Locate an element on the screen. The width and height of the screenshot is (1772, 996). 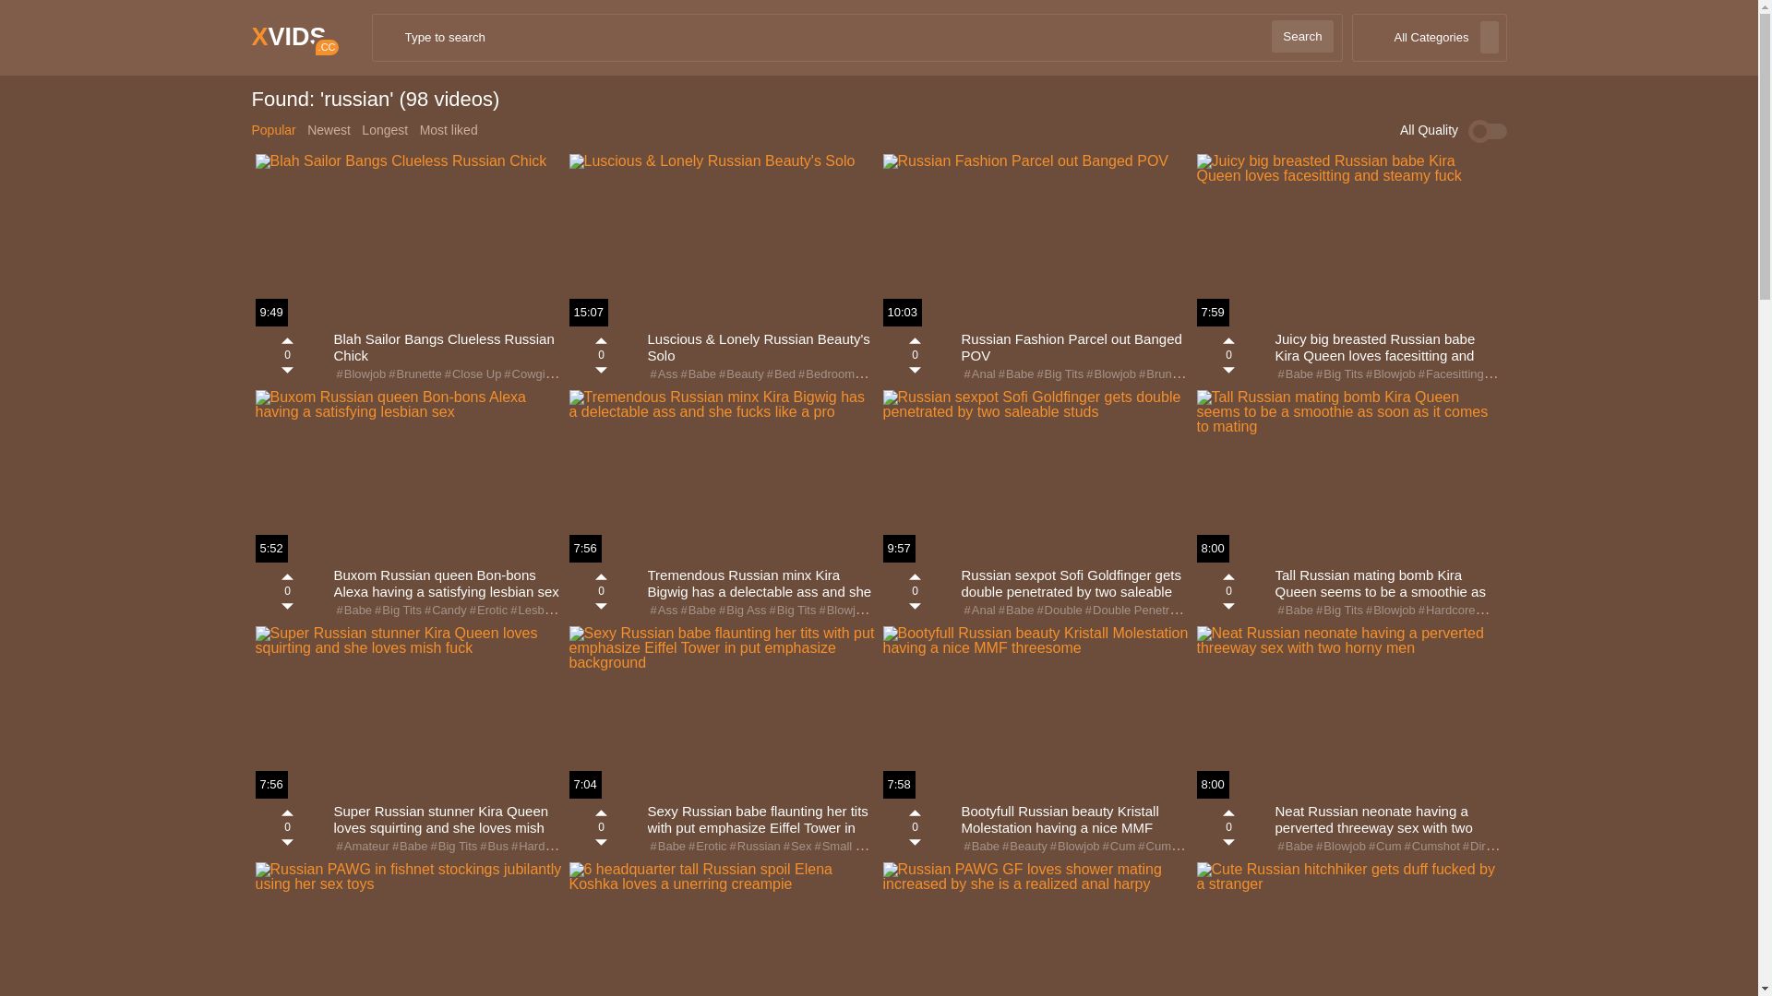
Russian Fashion Parcel out Banged POV is located at coordinates (1076, 349).